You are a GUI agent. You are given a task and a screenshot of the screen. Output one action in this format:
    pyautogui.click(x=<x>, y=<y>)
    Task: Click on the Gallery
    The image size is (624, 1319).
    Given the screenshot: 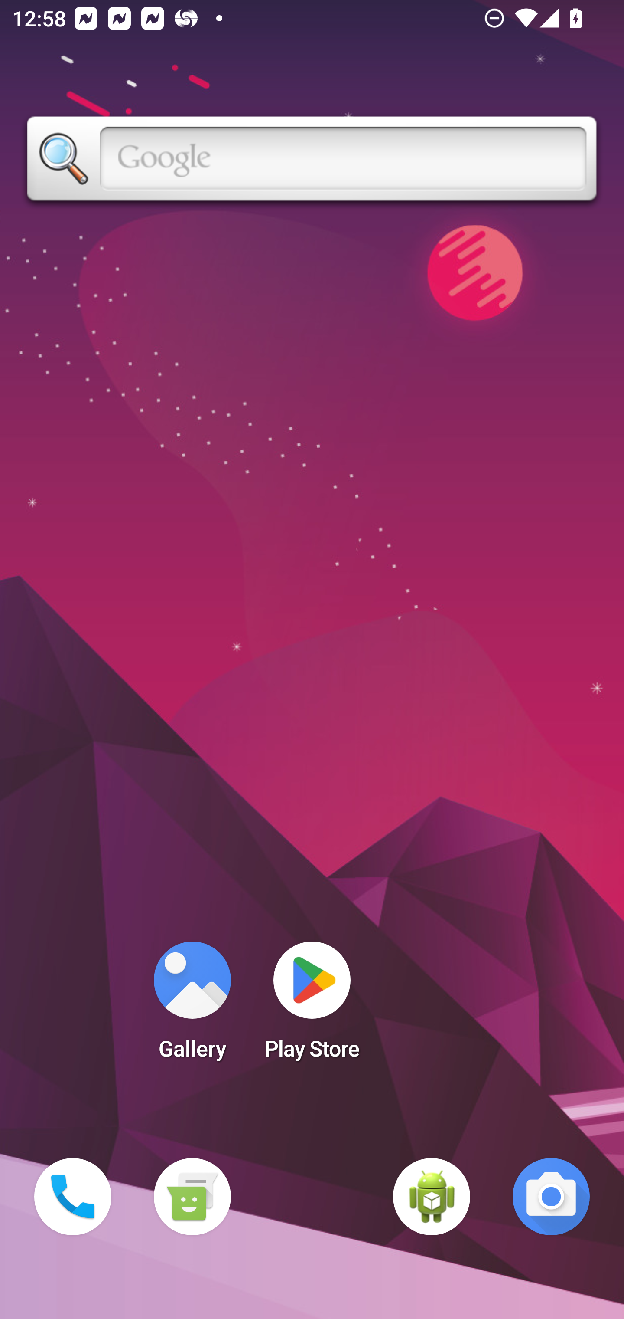 What is the action you would take?
    pyautogui.click(x=192, y=1006)
    